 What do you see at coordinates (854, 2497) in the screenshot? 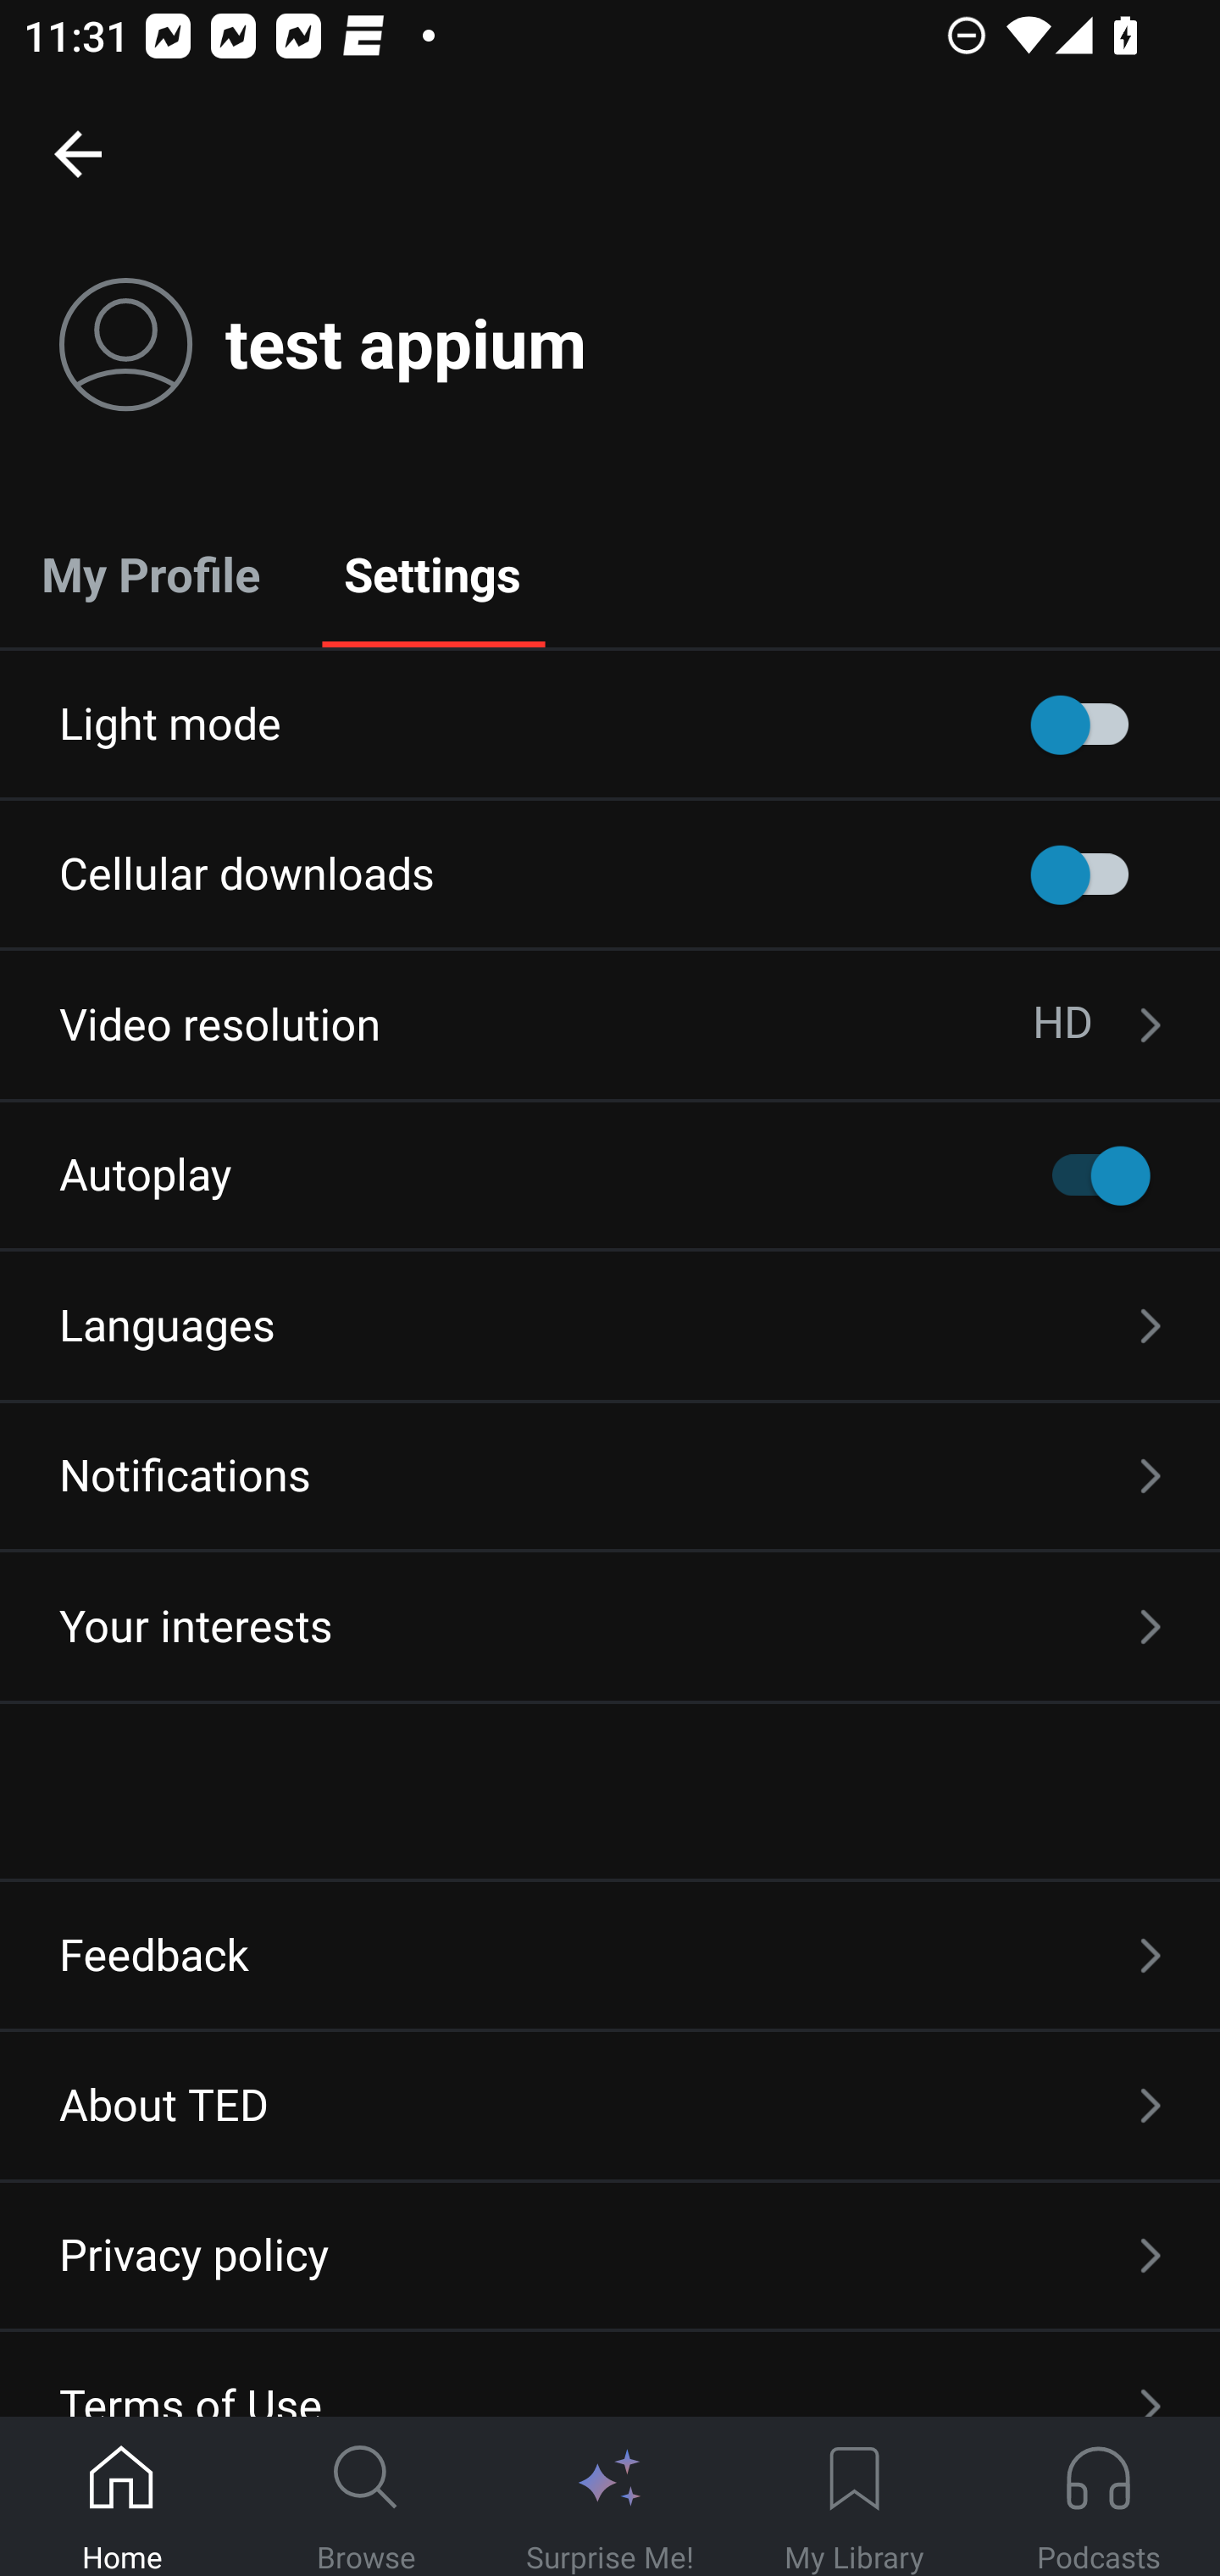
I see `My Library` at bounding box center [854, 2497].